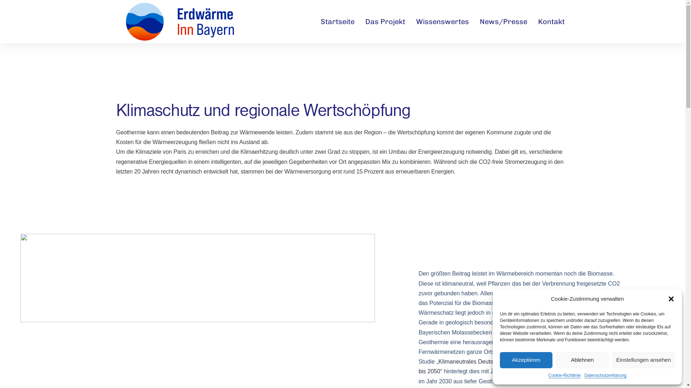 Image resolution: width=691 pixels, height=388 pixels. What do you see at coordinates (503, 22) in the screenshot?
I see `News/Presse` at bounding box center [503, 22].